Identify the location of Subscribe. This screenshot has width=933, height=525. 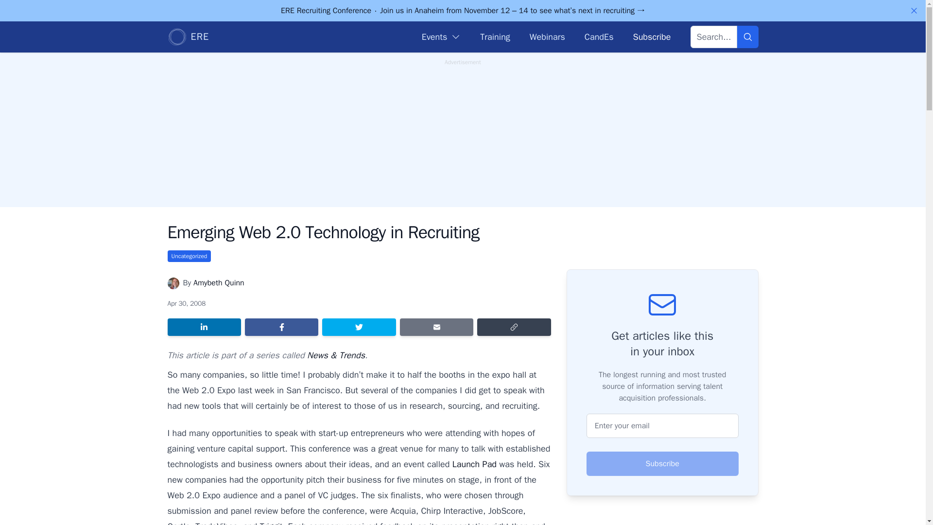
(651, 36).